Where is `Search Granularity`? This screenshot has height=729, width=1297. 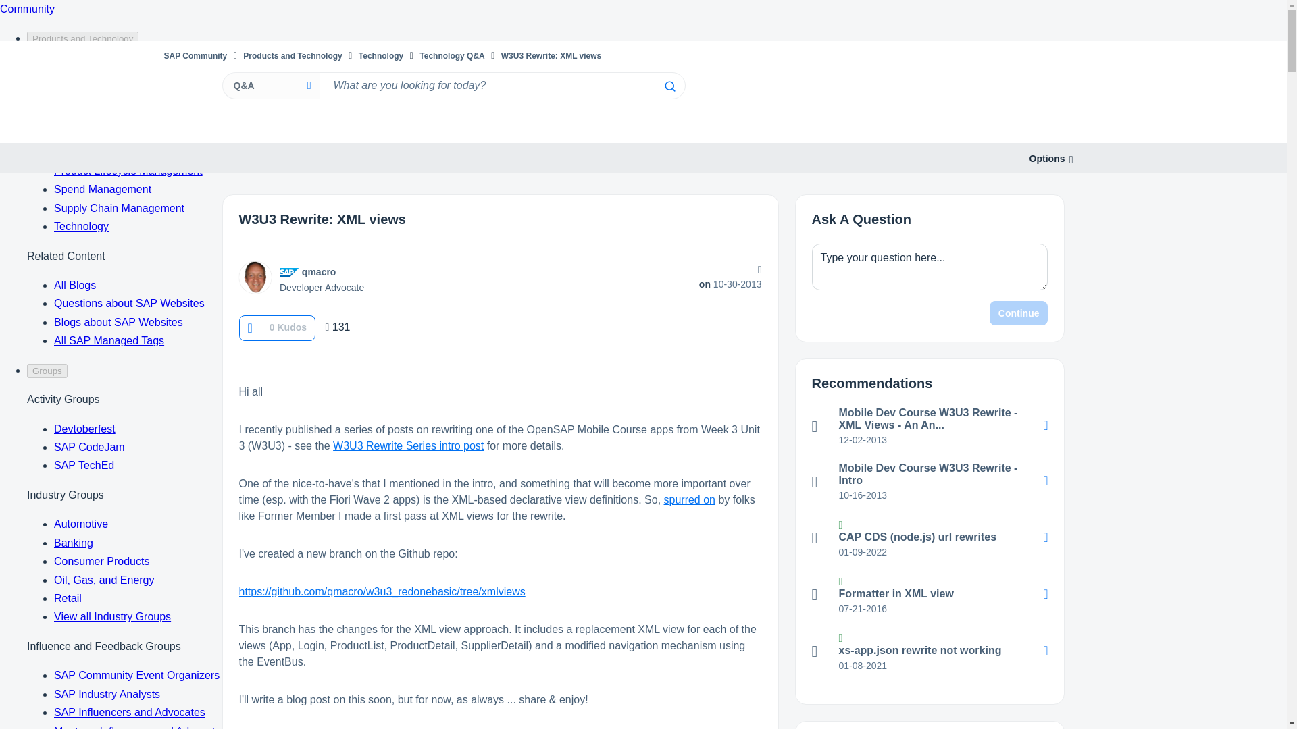 Search Granularity is located at coordinates (270, 85).